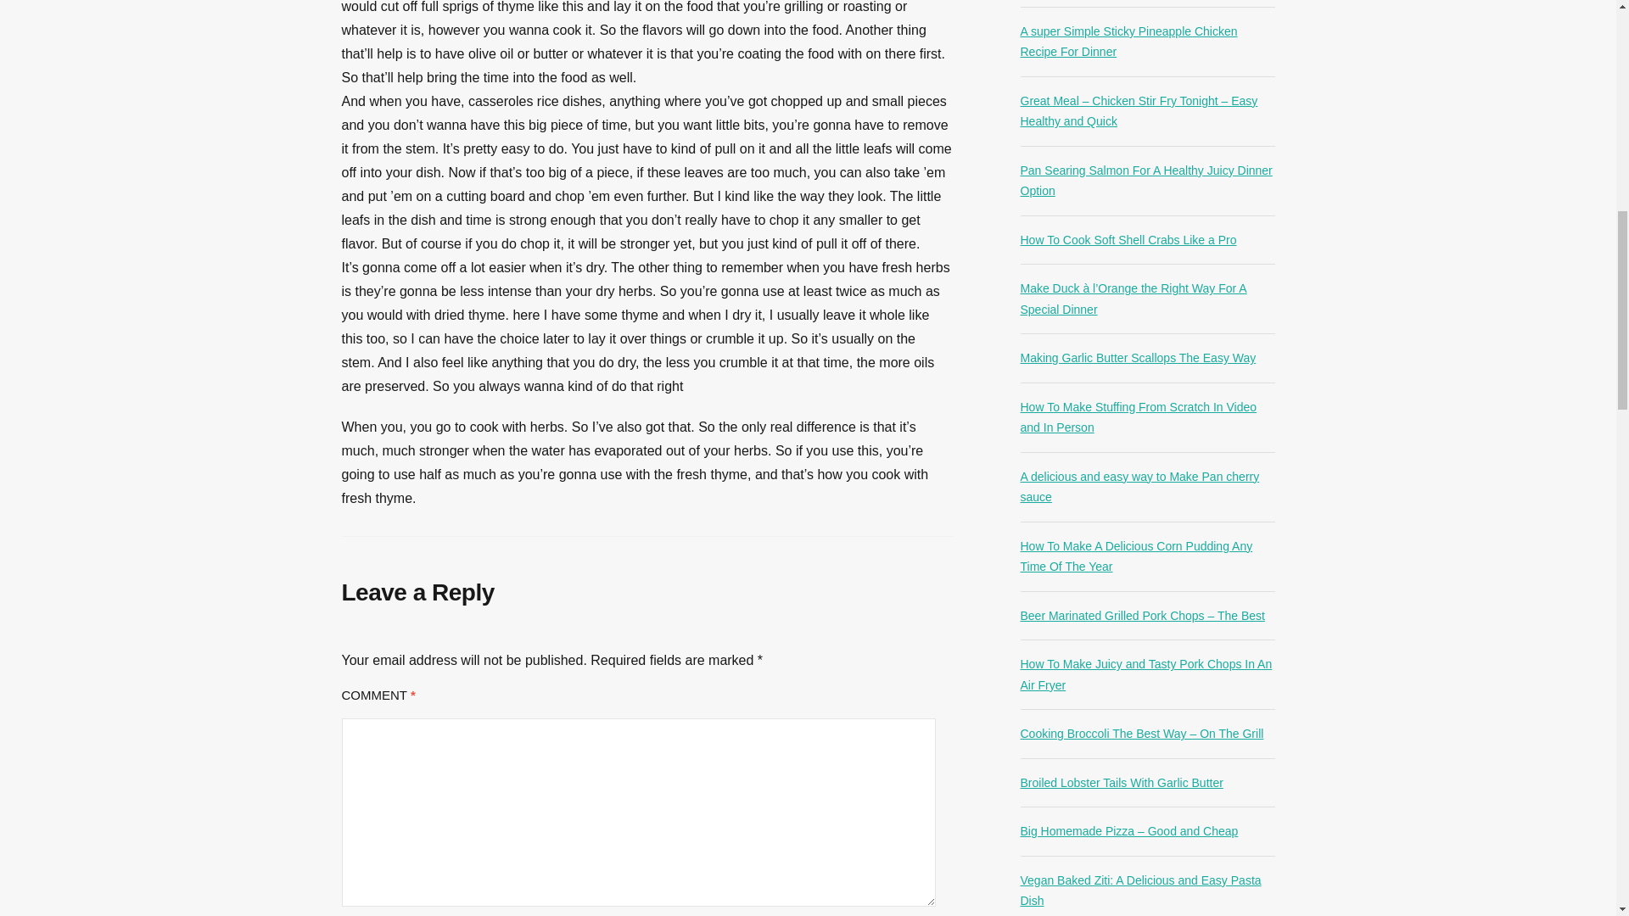 The width and height of the screenshot is (1629, 916). What do you see at coordinates (1140, 891) in the screenshot?
I see `Vegan Baked Ziti: A Delicious and Easy Pasta Dish` at bounding box center [1140, 891].